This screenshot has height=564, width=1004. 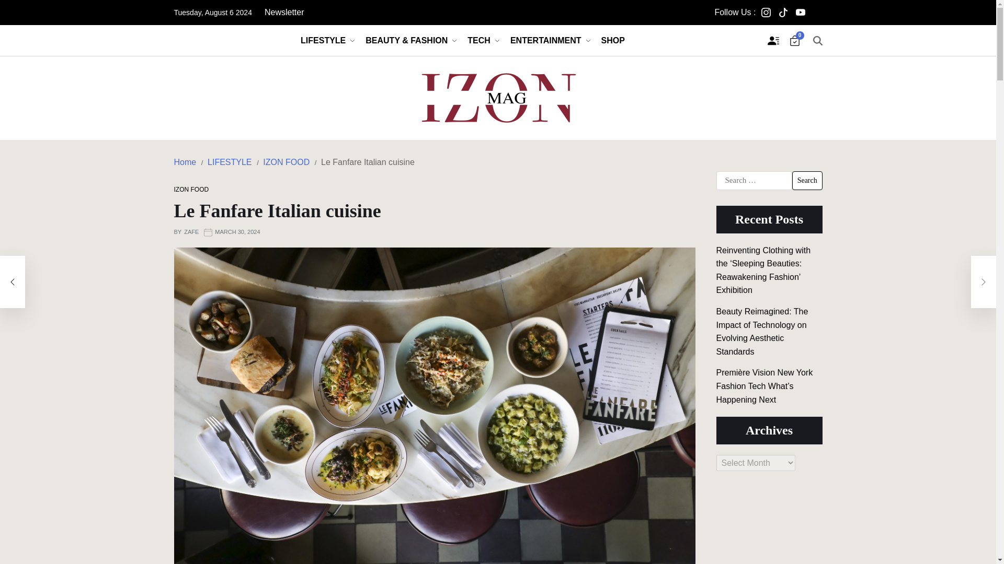 I want to click on IZON FOOD, so click(x=286, y=162).